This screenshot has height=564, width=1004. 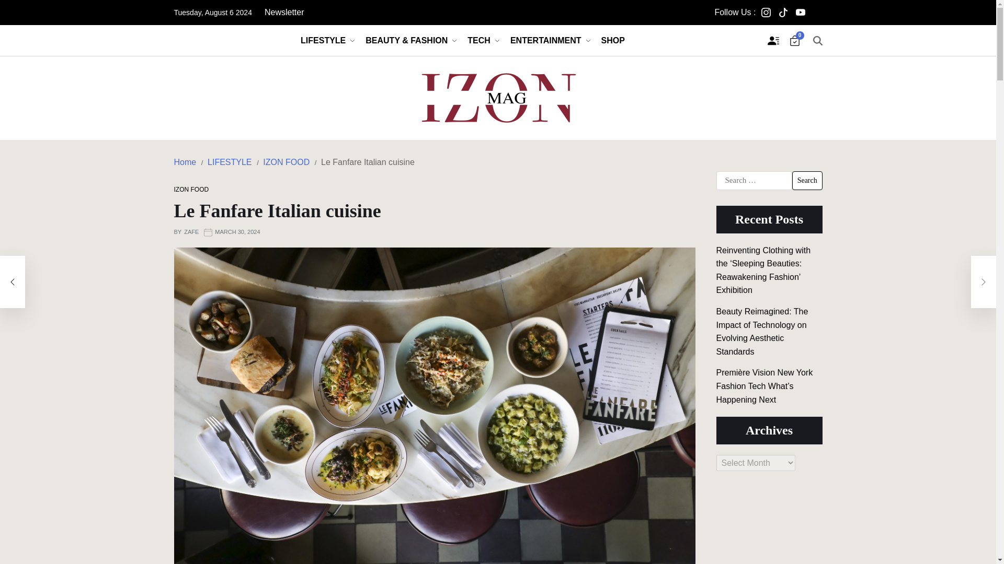 I want to click on IZON FOOD, so click(x=286, y=162).